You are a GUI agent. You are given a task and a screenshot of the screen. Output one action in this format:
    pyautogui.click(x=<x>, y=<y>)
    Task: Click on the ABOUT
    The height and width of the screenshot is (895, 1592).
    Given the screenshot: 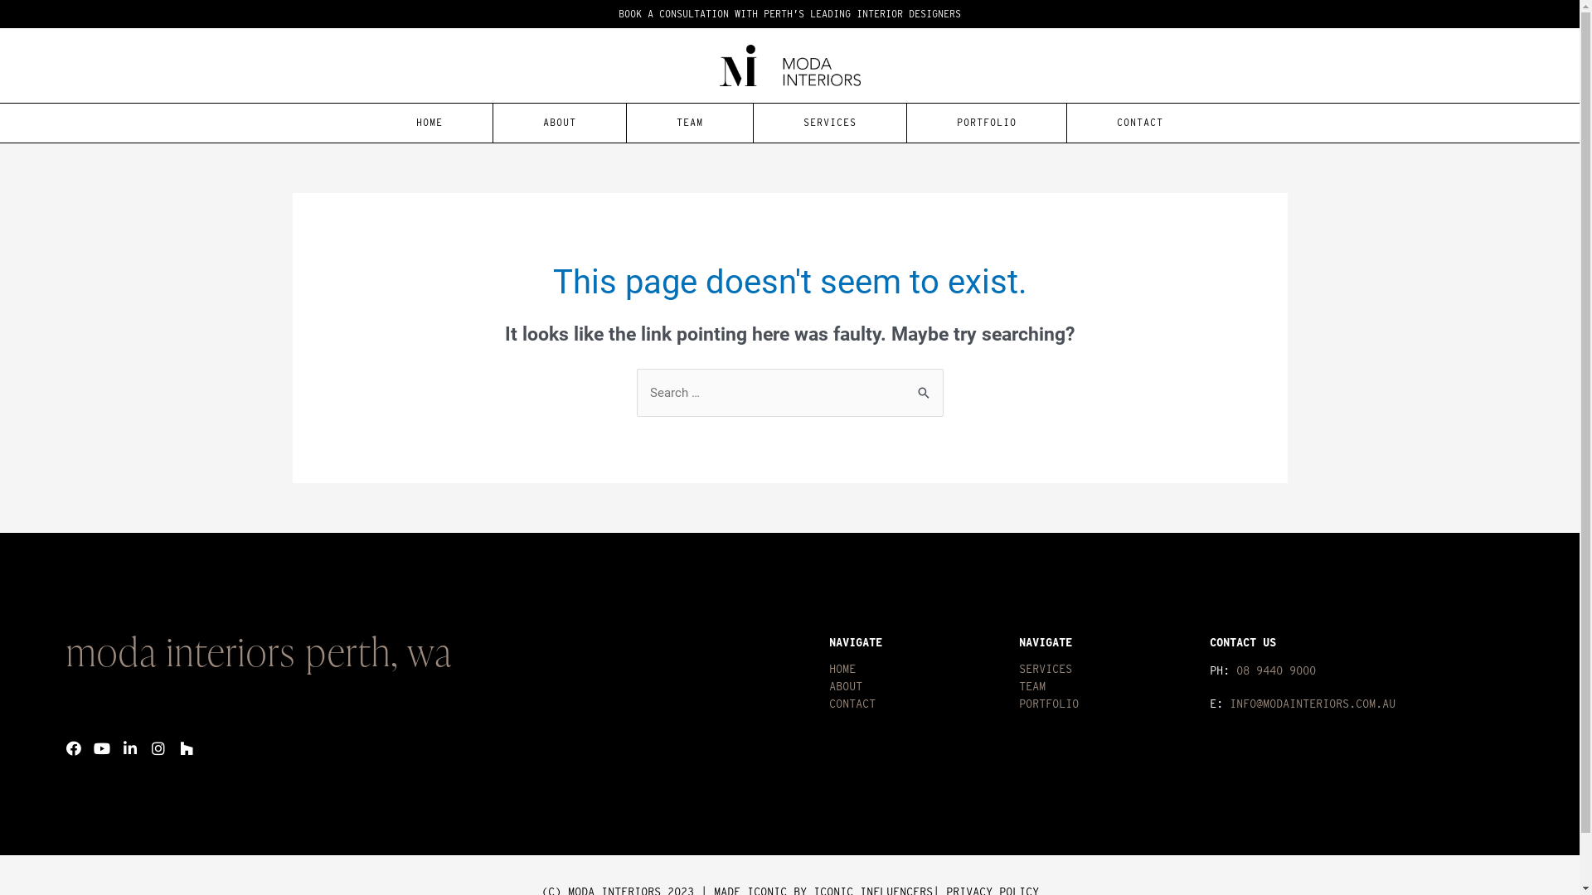 What is the action you would take?
    pyautogui.click(x=915, y=686)
    